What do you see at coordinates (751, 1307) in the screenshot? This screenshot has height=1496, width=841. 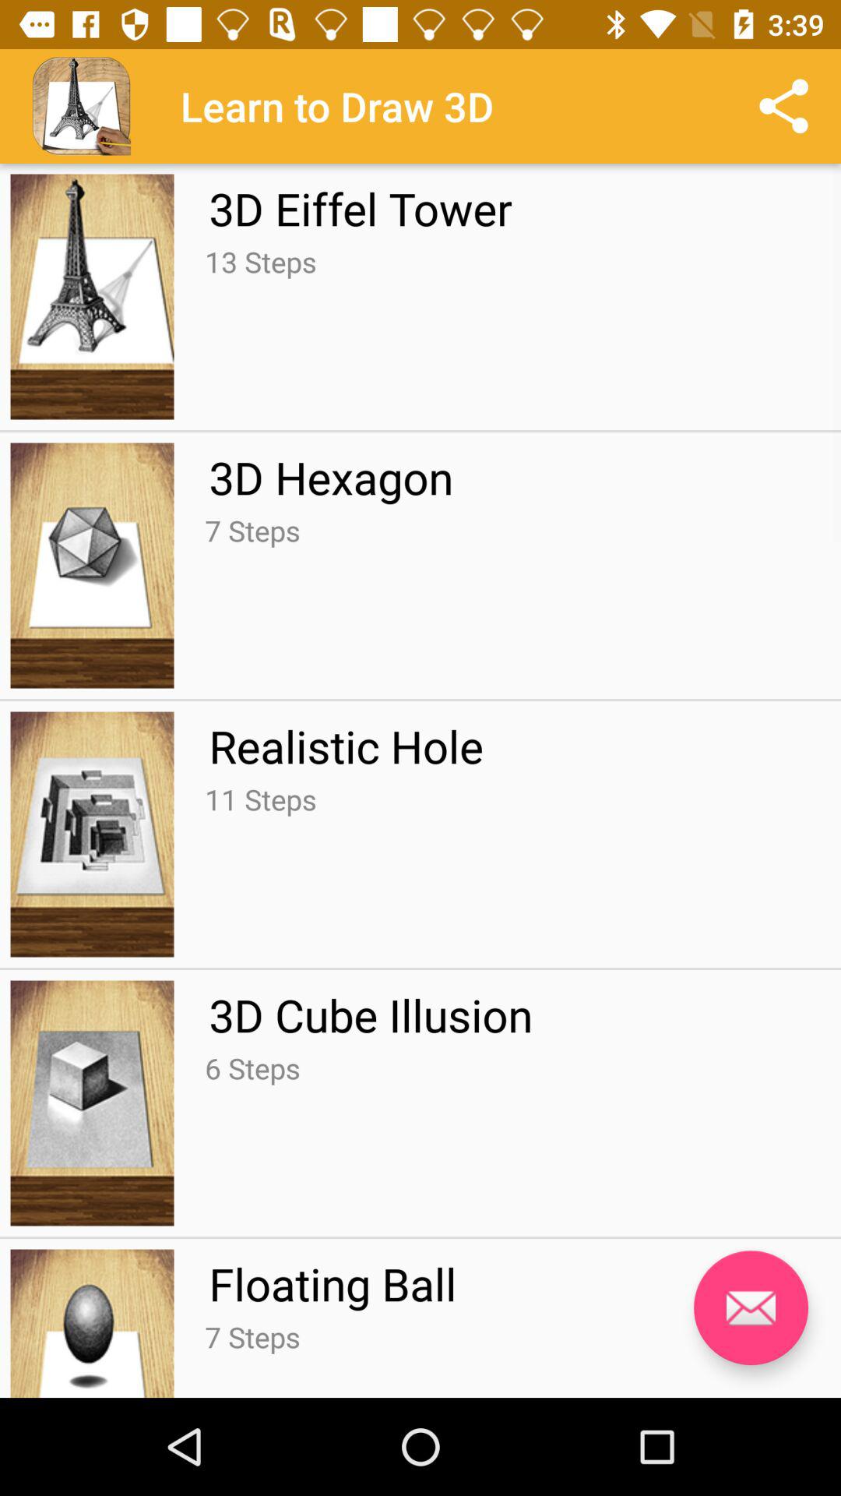 I see `compose email` at bounding box center [751, 1307].